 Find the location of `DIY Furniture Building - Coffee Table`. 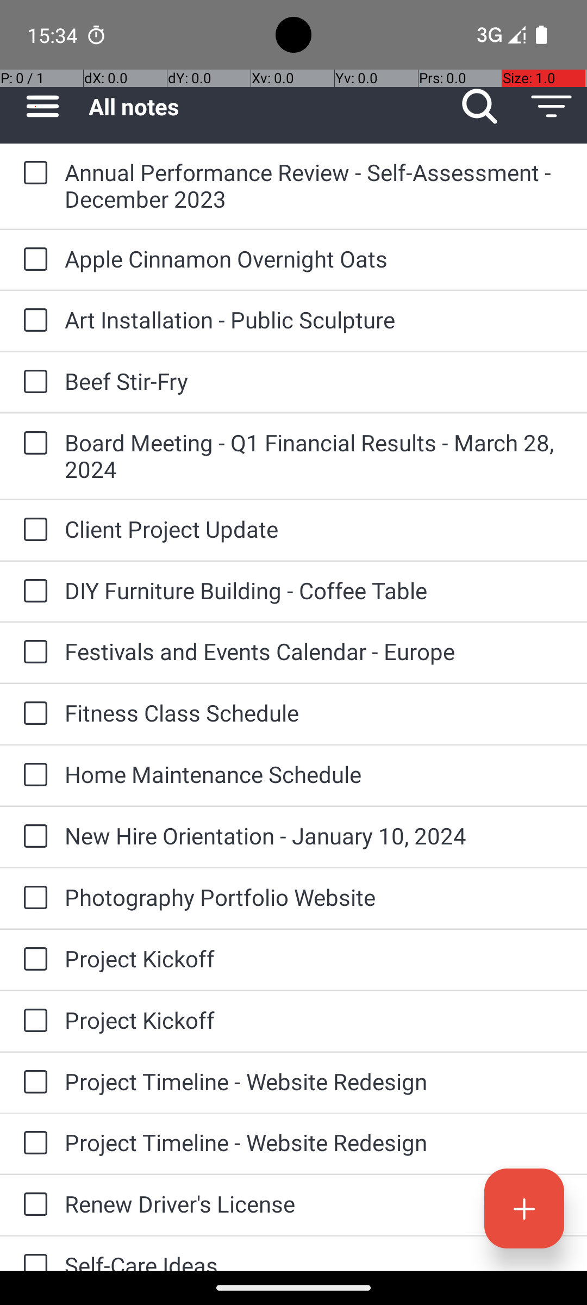

DIY Furniture Building - Coffee Table is located at coordinates (315, 591).